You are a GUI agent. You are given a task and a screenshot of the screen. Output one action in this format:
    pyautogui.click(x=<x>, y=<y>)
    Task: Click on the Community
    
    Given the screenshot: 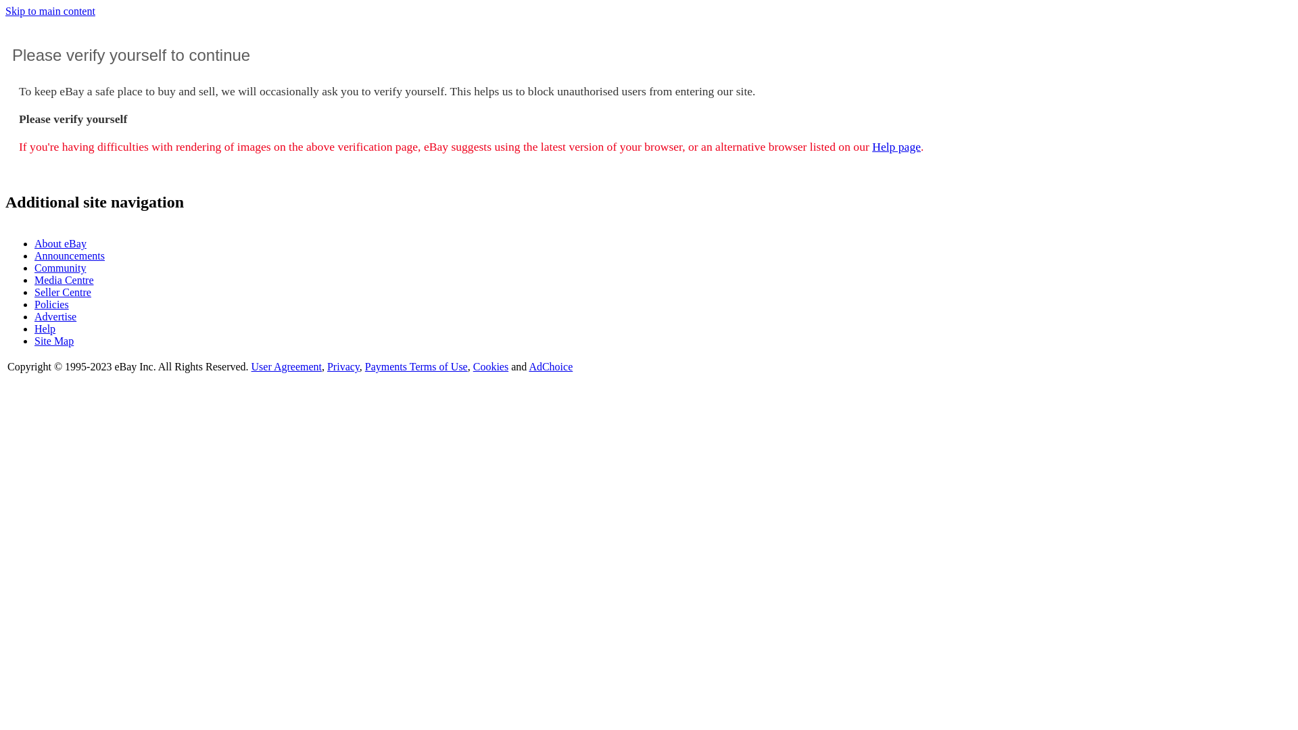 What is the action you would take?
    pyautogui.click(x=60, y=268)
    